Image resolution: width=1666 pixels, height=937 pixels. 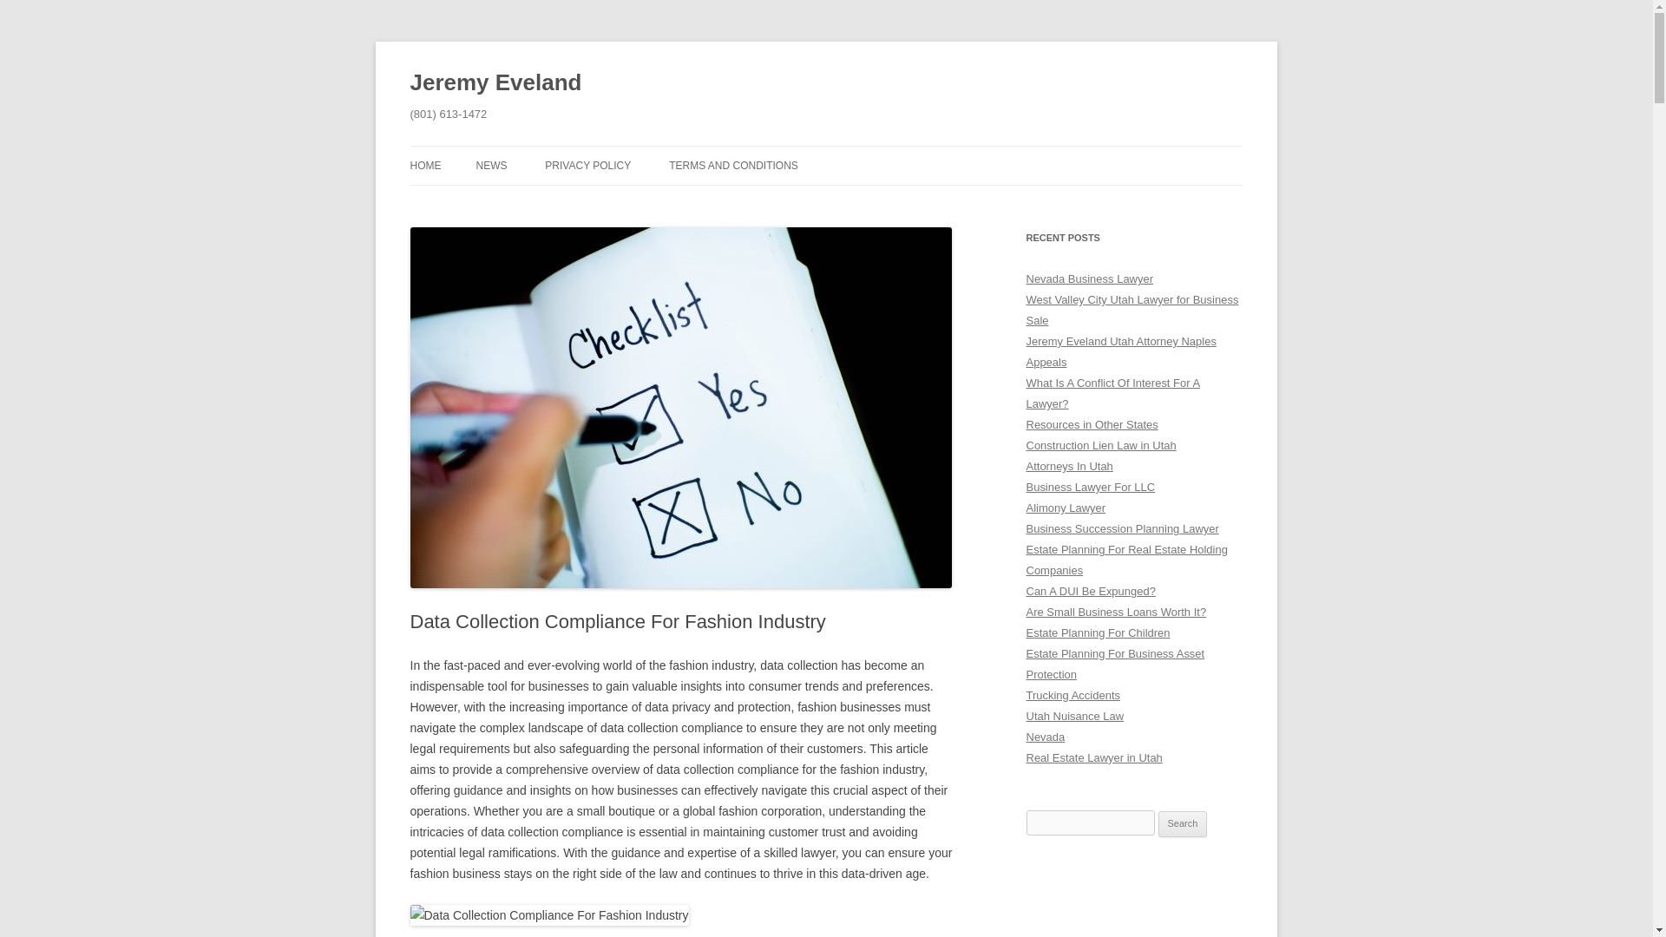 What do you see at coordinates (1089, 279) in the screenshot?
I see `Nevada Business Lawyer` at bounding box center [1089, 279].